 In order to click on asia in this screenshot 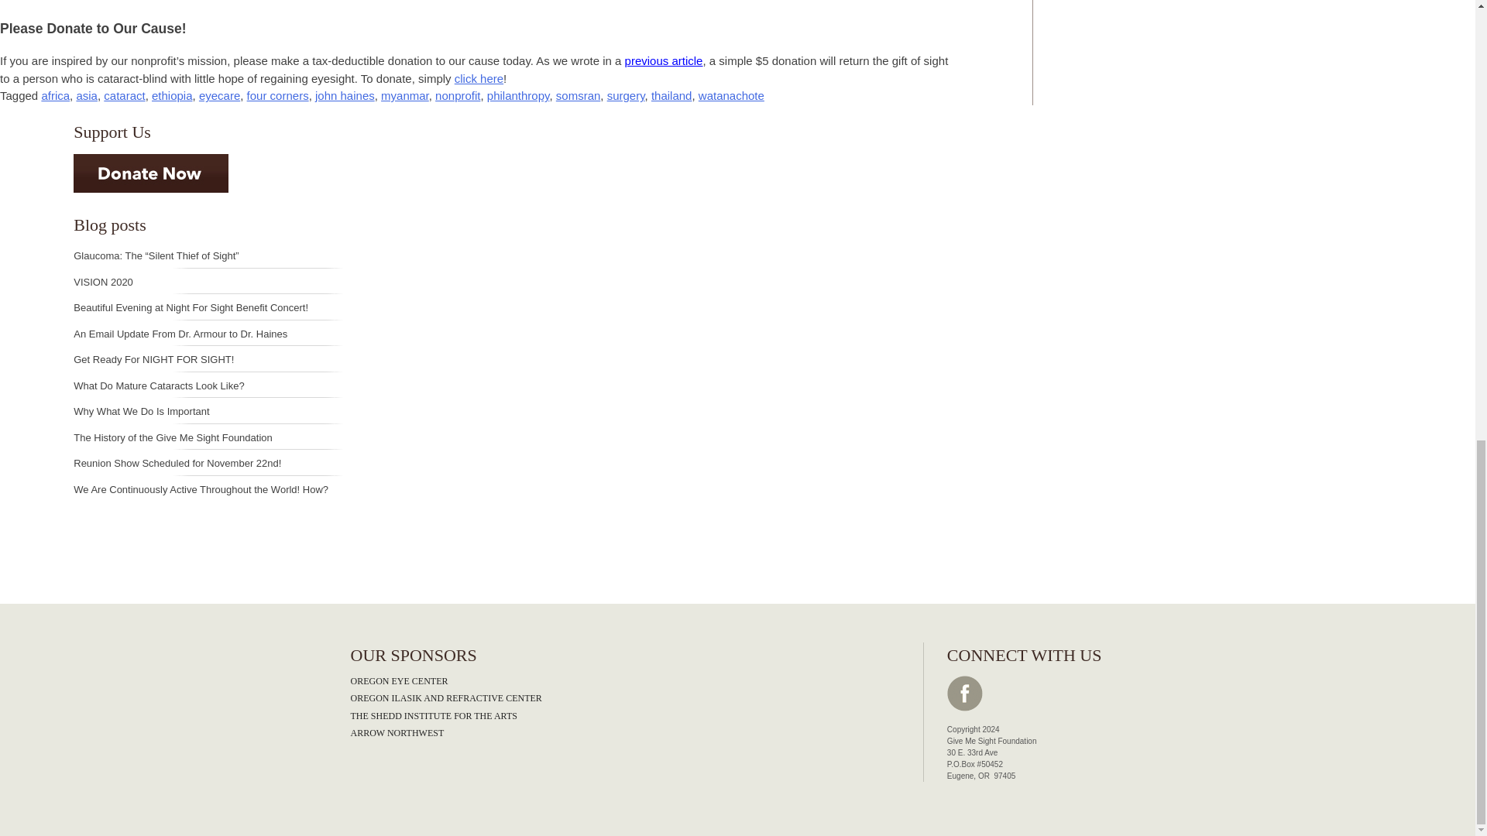, I will do `click(87, 94)`.